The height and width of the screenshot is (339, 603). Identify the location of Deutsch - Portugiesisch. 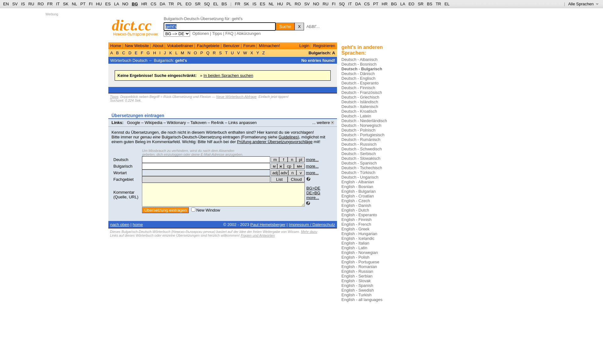
(363, 135).